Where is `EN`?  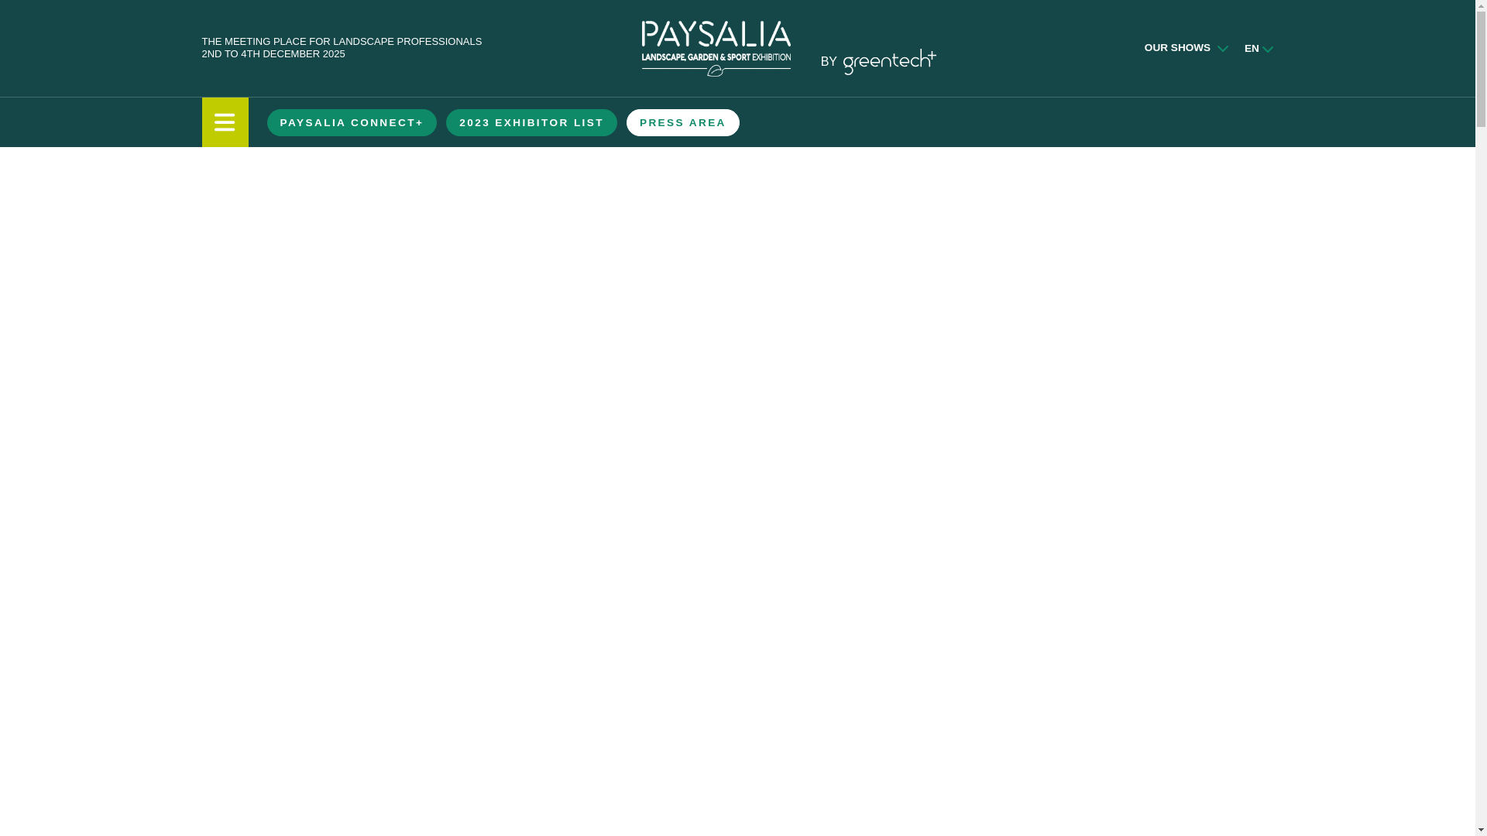 EN is located at coordinates (1251, 48).